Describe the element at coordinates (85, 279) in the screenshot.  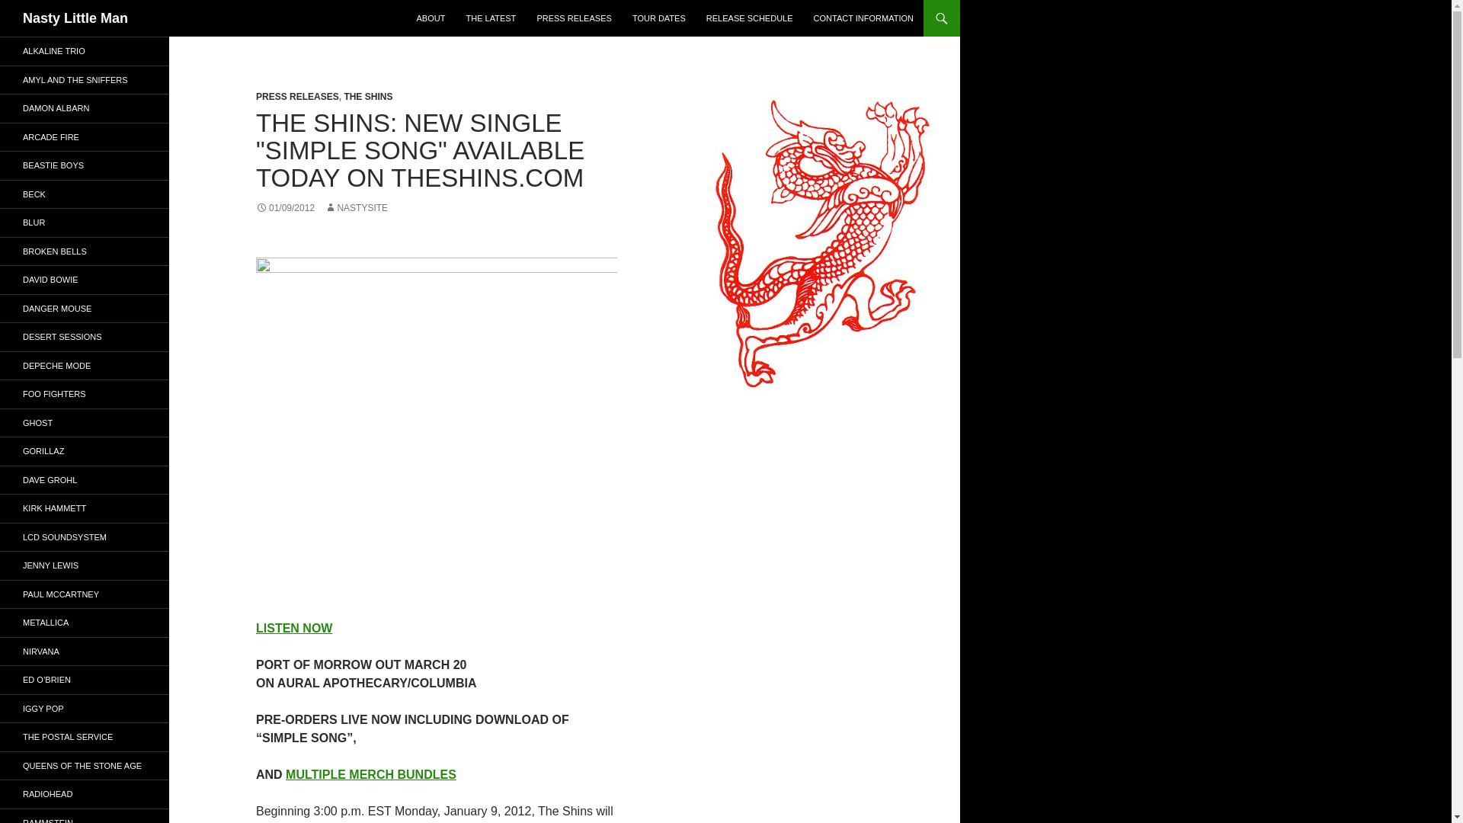
I see `DAVID BOWIE` at that location.